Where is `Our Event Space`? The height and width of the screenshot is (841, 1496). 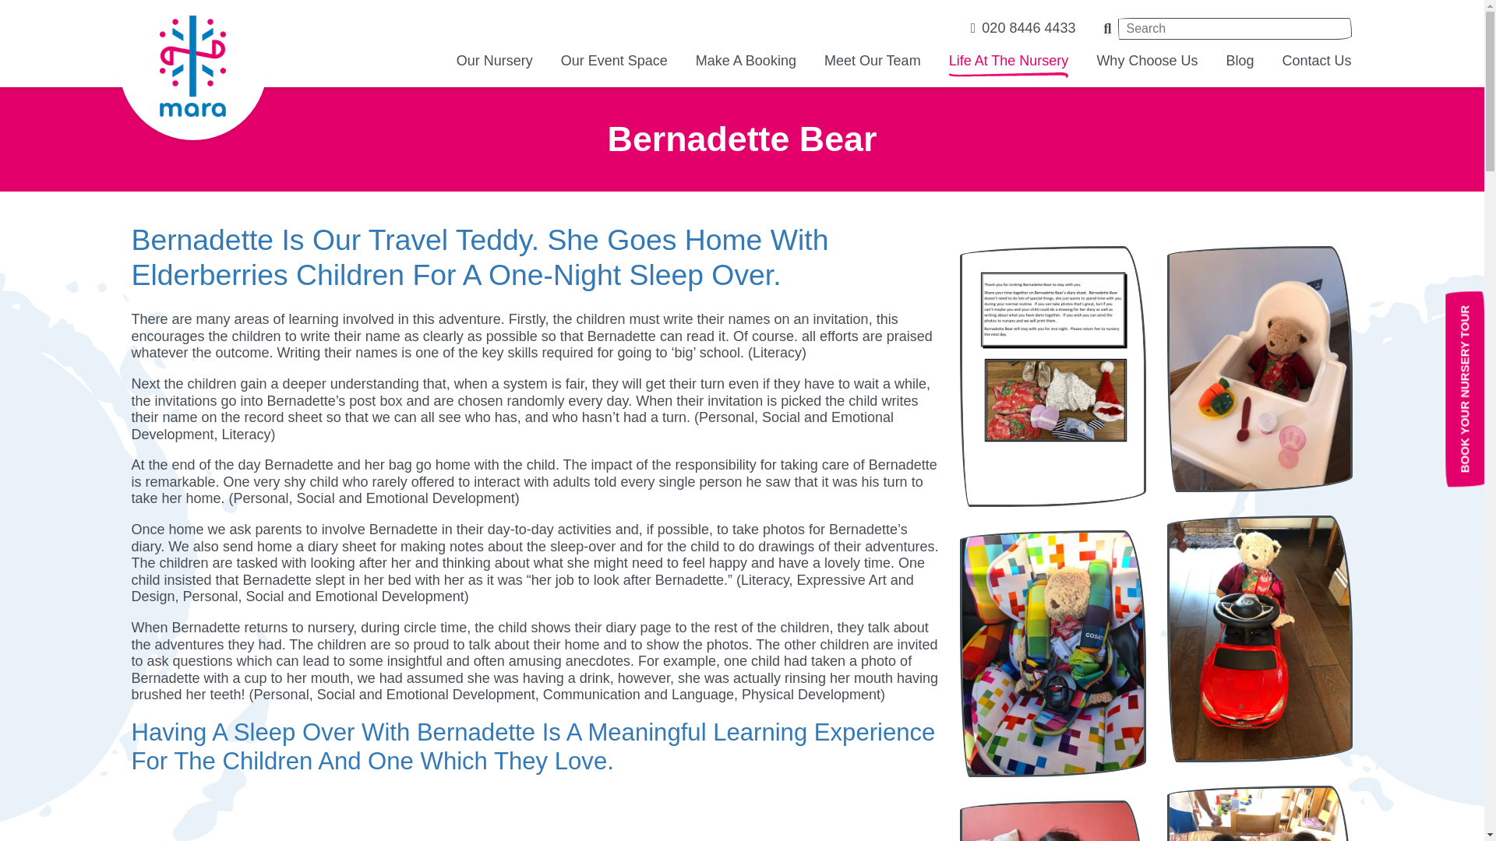
Our Event Space is located at coordinates (614, 61).